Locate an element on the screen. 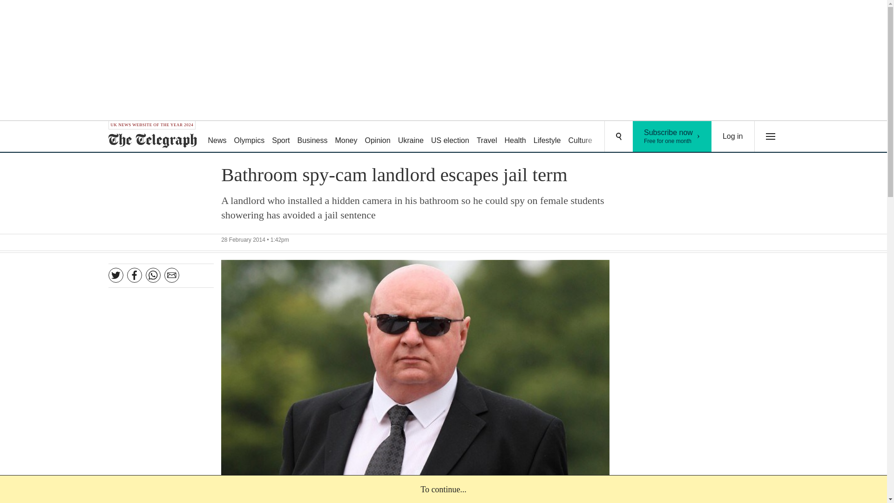 The image size is (894, 503). Lifestyle is located at coordinates (411, 137).